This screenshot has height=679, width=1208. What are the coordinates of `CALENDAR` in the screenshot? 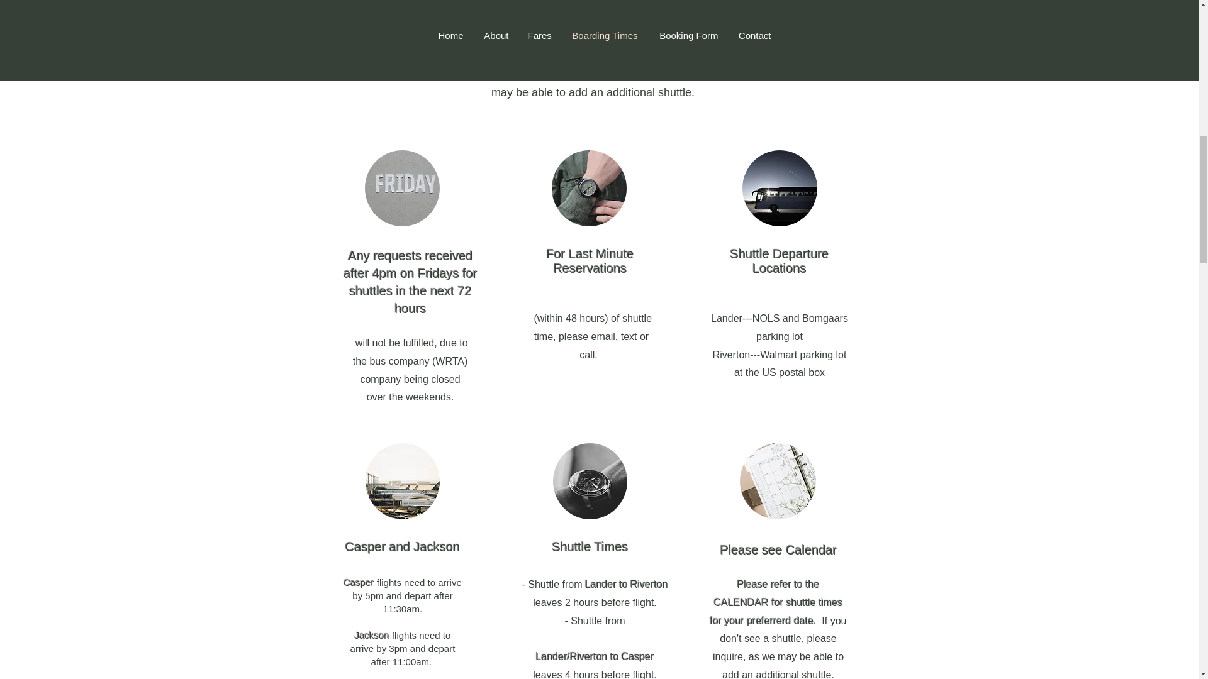 It's located at (635, 52).